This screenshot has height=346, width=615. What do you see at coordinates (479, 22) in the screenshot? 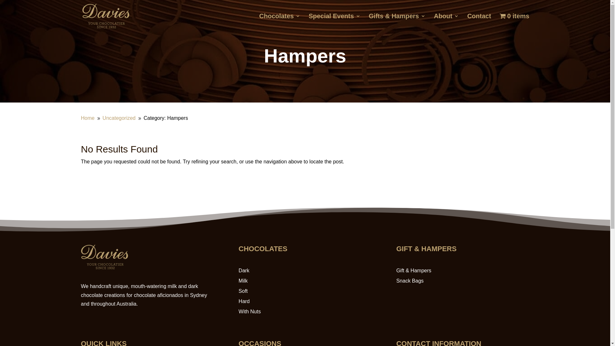
I see `Contact` at bounding box center [479, 22].